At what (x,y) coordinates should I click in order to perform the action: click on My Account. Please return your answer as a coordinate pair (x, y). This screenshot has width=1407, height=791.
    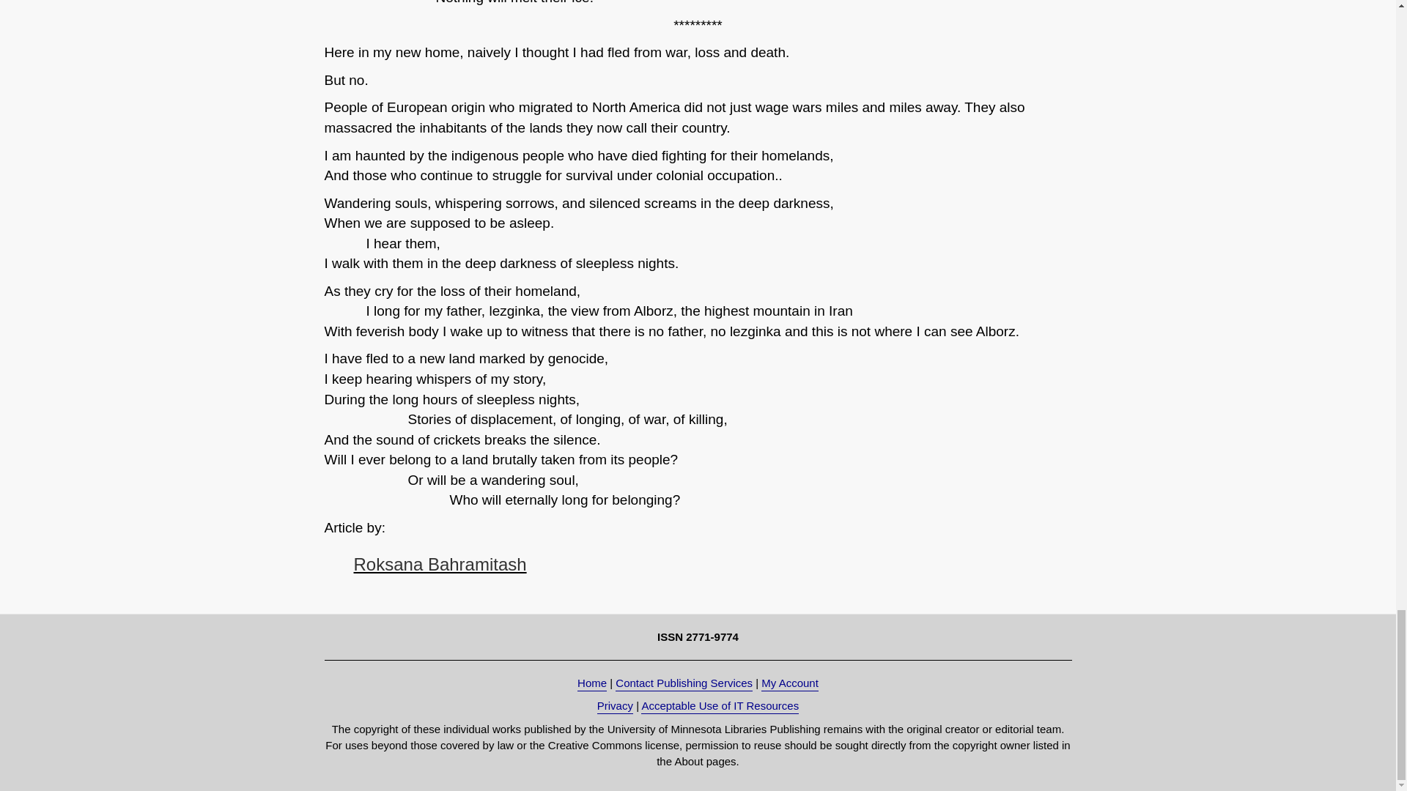
    Looking at the image, I should click on (790, 684).